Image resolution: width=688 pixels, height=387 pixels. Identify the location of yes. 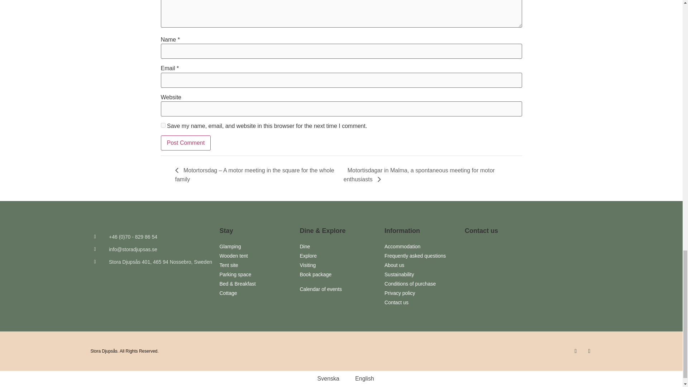
(163, 125).